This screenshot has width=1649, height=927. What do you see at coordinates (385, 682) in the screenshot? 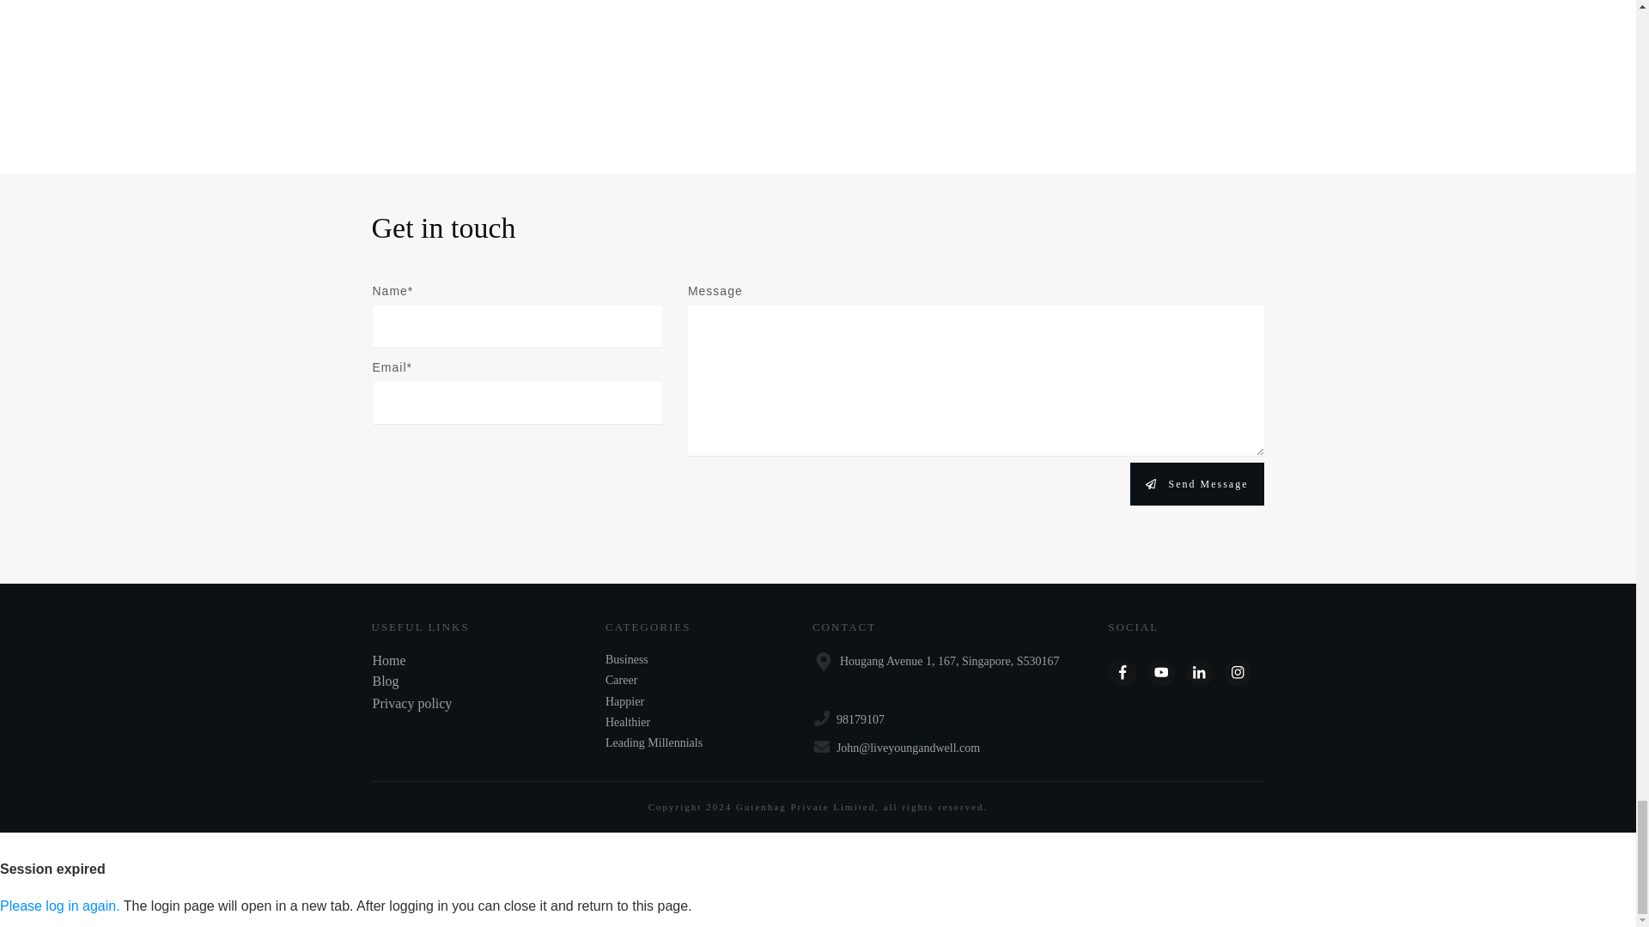
I see `Blog` at bounding box center [385, 682].